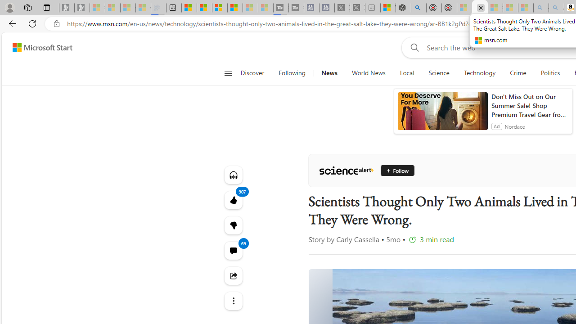 The width and height of the screenshot is (576, 324). Describe the element at coordinates (517, 73) in the screenshot. I see `Crime` at that location.